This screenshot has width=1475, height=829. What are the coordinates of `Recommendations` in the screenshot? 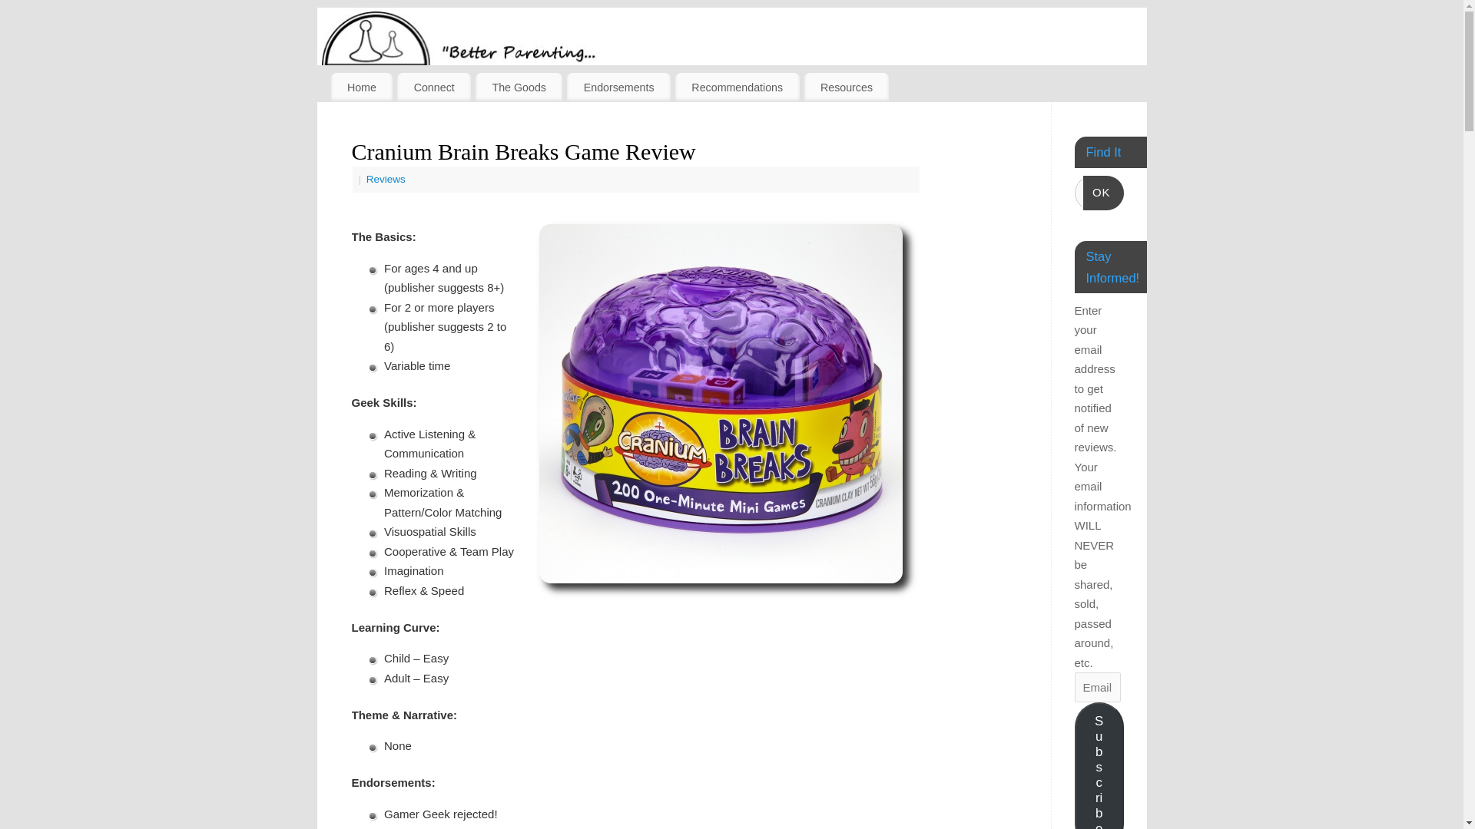 It's located at (737, 88).